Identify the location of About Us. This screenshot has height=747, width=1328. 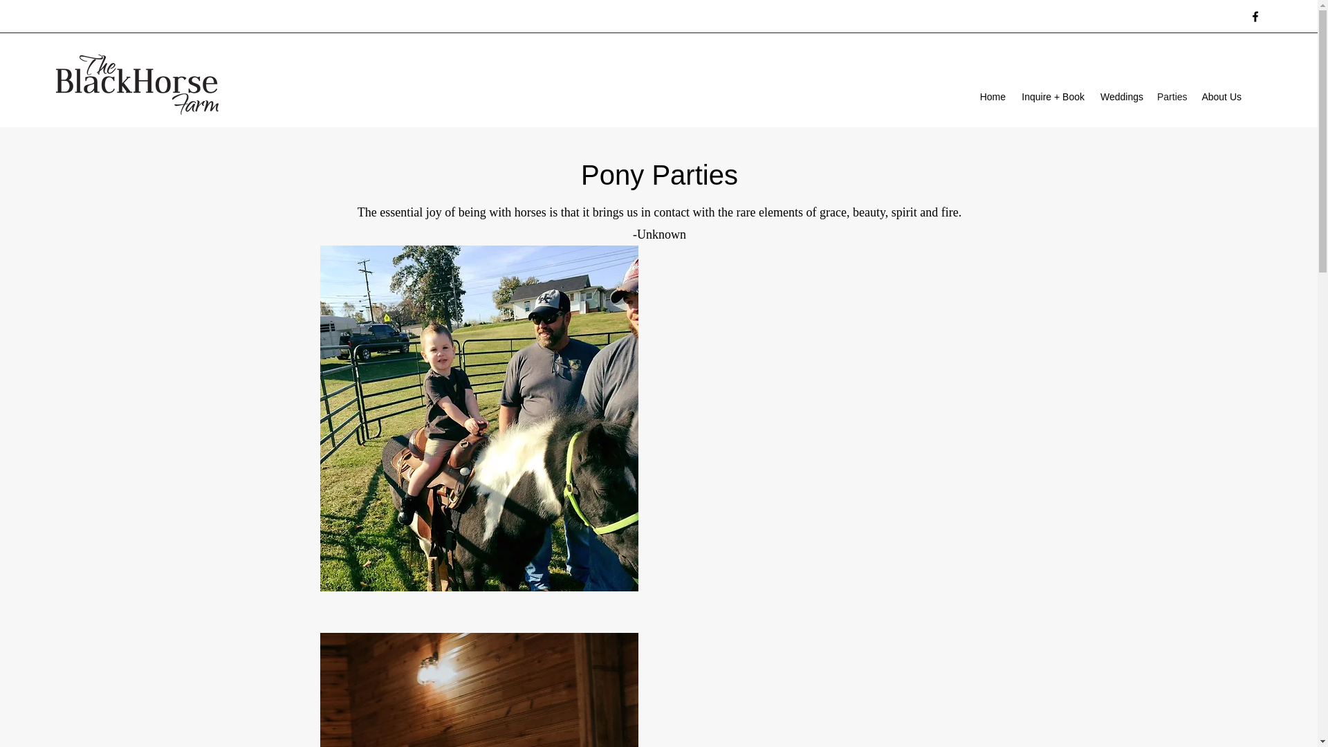
(1220, 97).